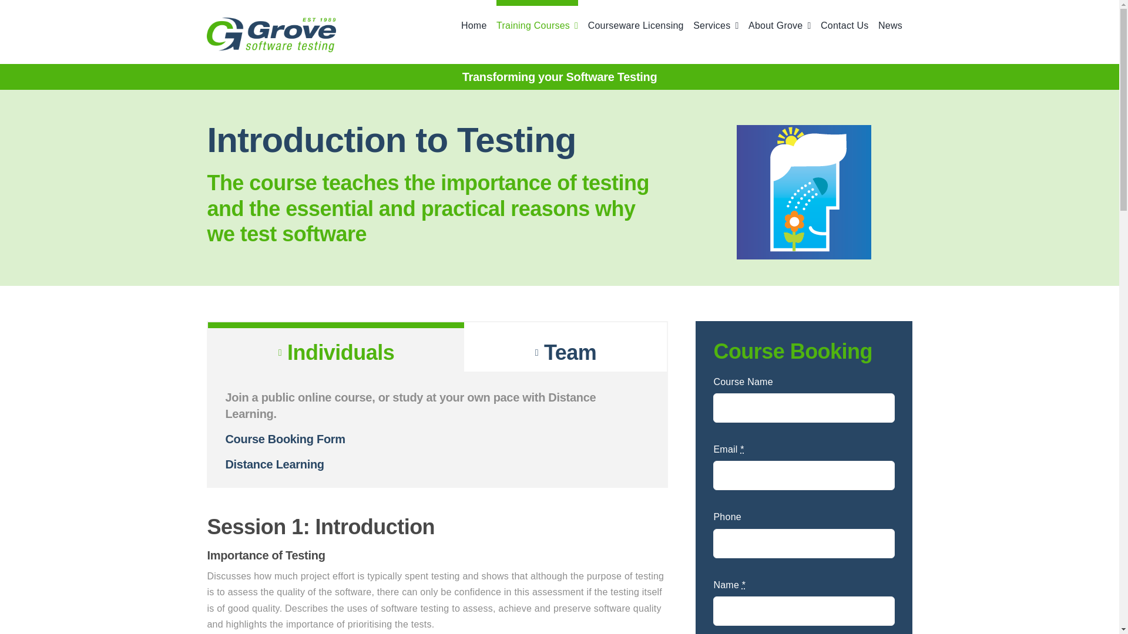 This screenshot has width=1128, height=634. What do you see at coordinates (537, 17) in the screenshot?
I see `Training Courses` at bounding box center [537, 17].